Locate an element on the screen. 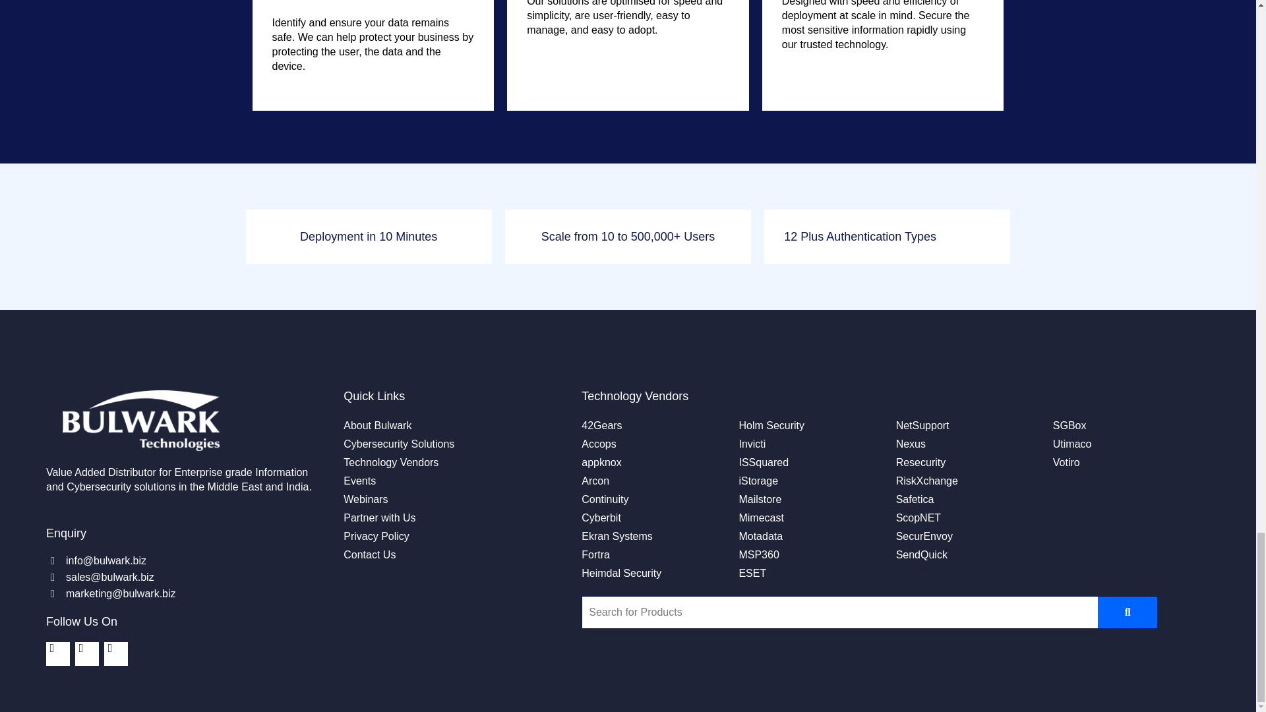 The image size is (1266, 712). Contact Us is located at coordinates (369, 555).